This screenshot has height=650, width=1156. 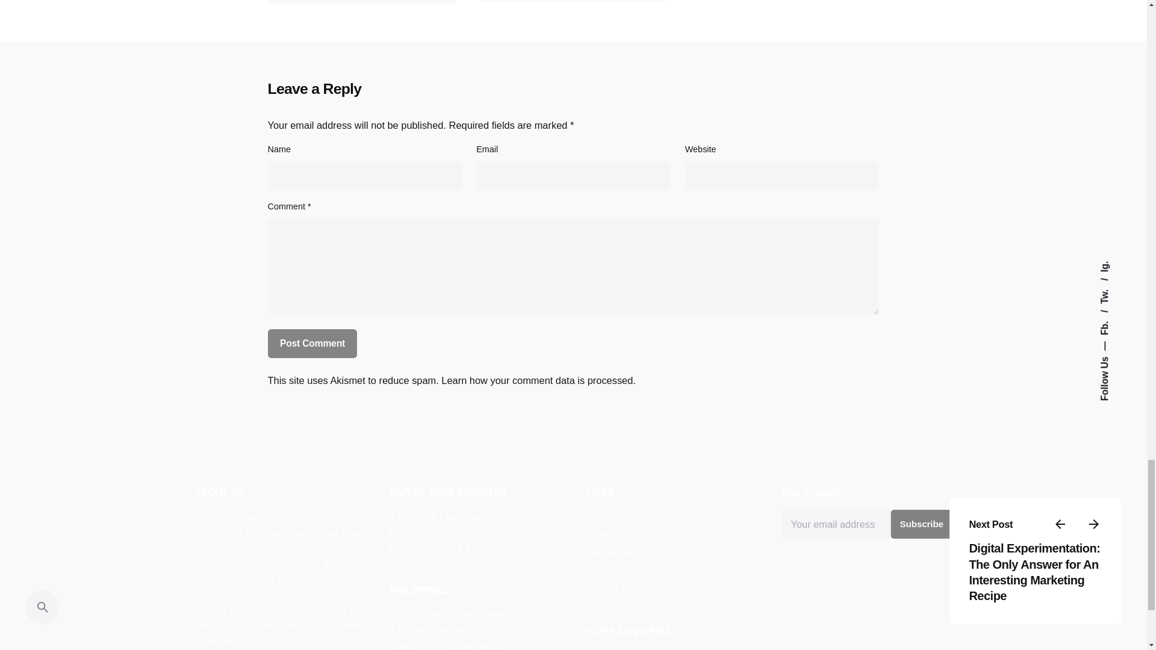 What do you see at coordinates (609, 516) in the screenshot?
I see `Get Started` at bounding box center [609, 516].